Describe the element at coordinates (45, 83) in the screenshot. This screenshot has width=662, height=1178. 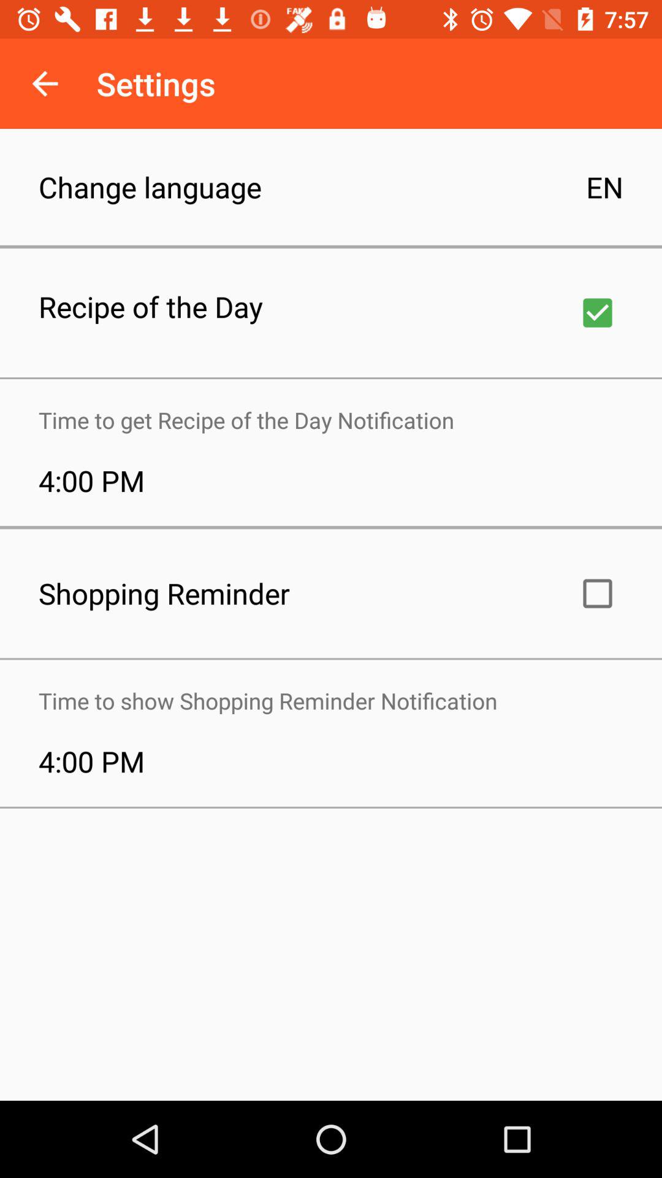
I see `turn off item next to settings app` at that location.